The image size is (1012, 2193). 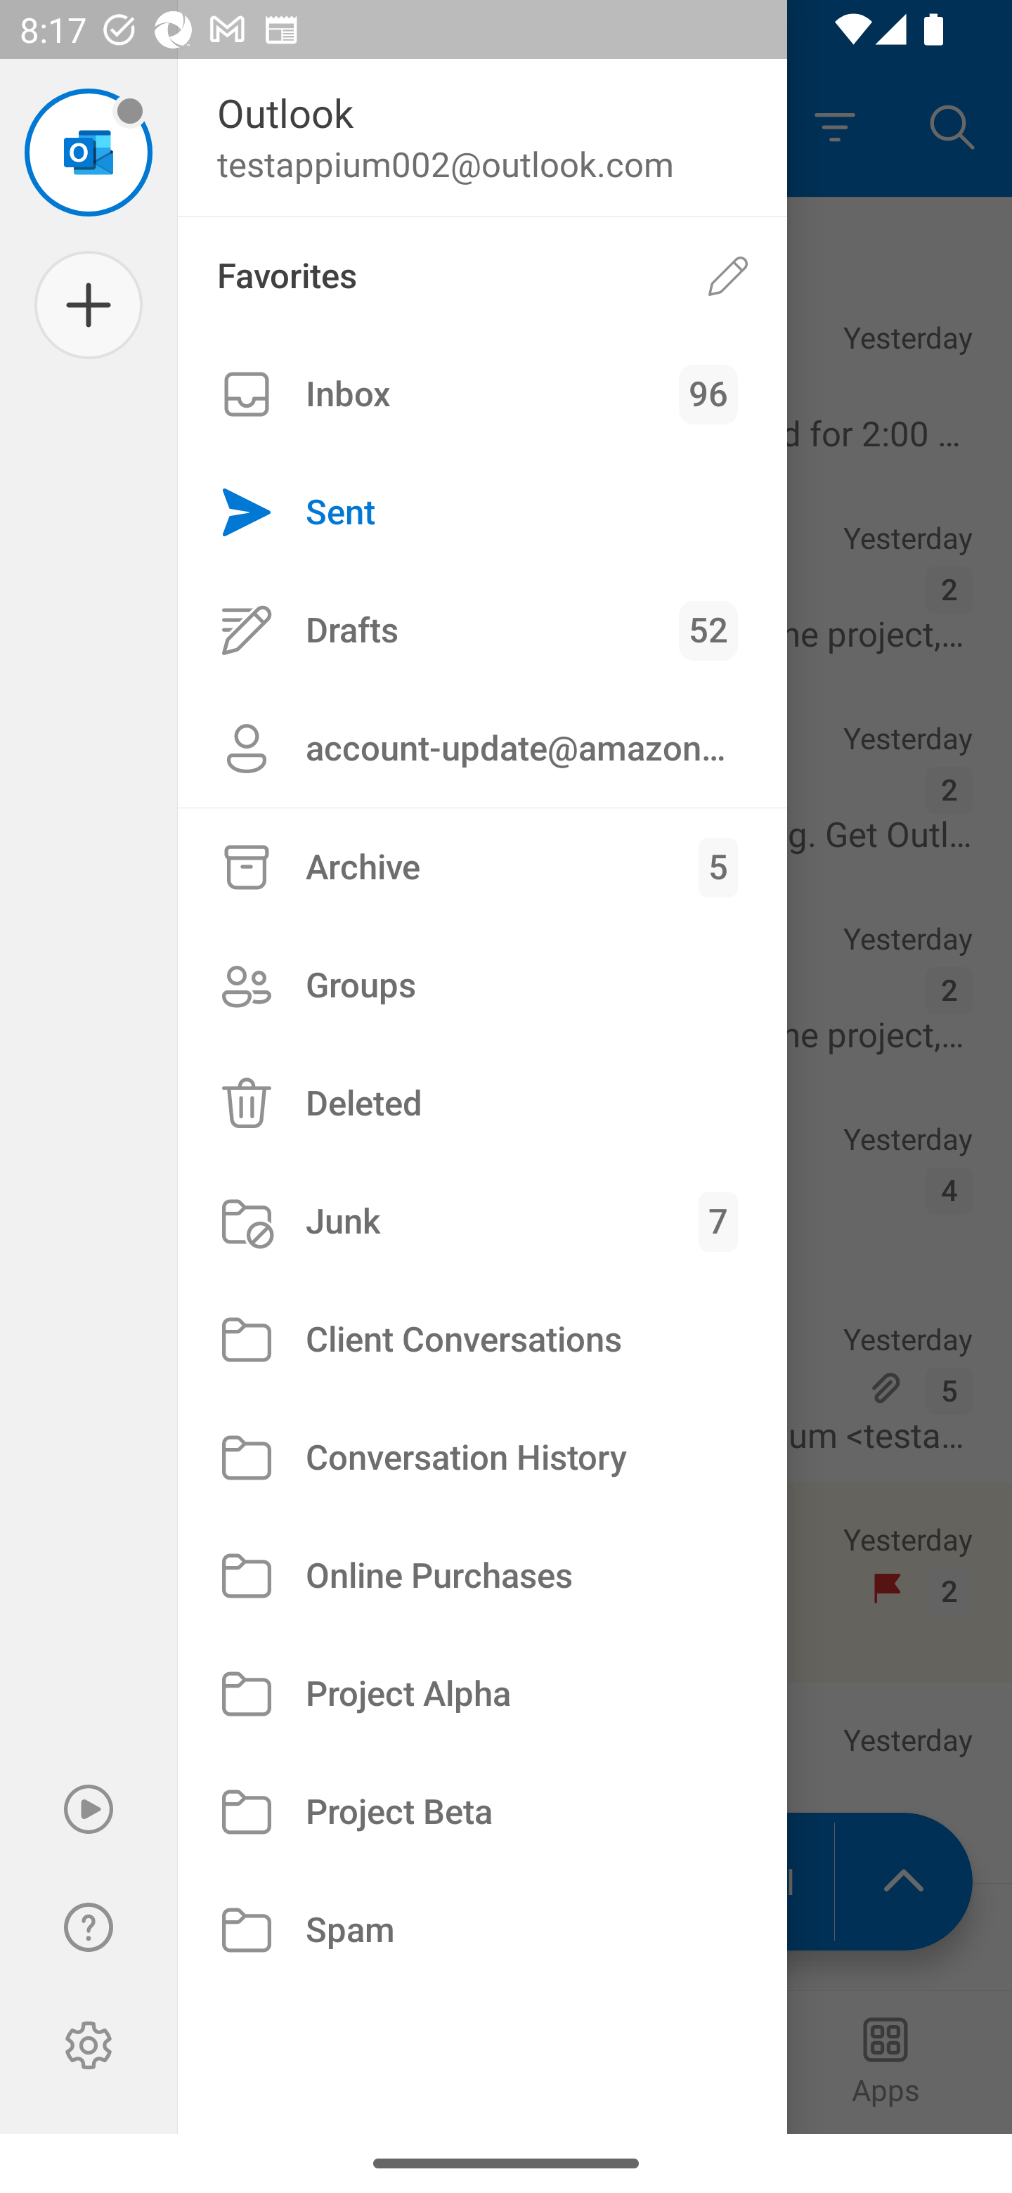 What do you see at coordinates (89, 1809) in the screenshot?
I see `Play My Emails` at bounding box center [89, 1809].